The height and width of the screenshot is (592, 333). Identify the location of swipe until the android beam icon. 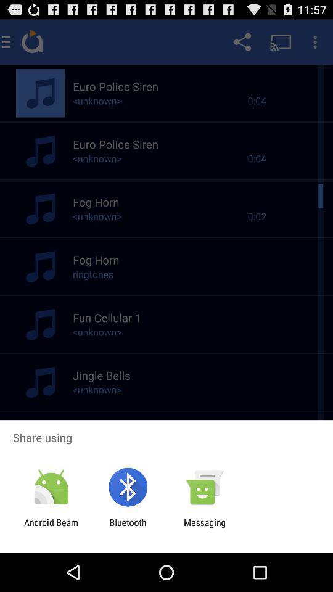
(51, 528).